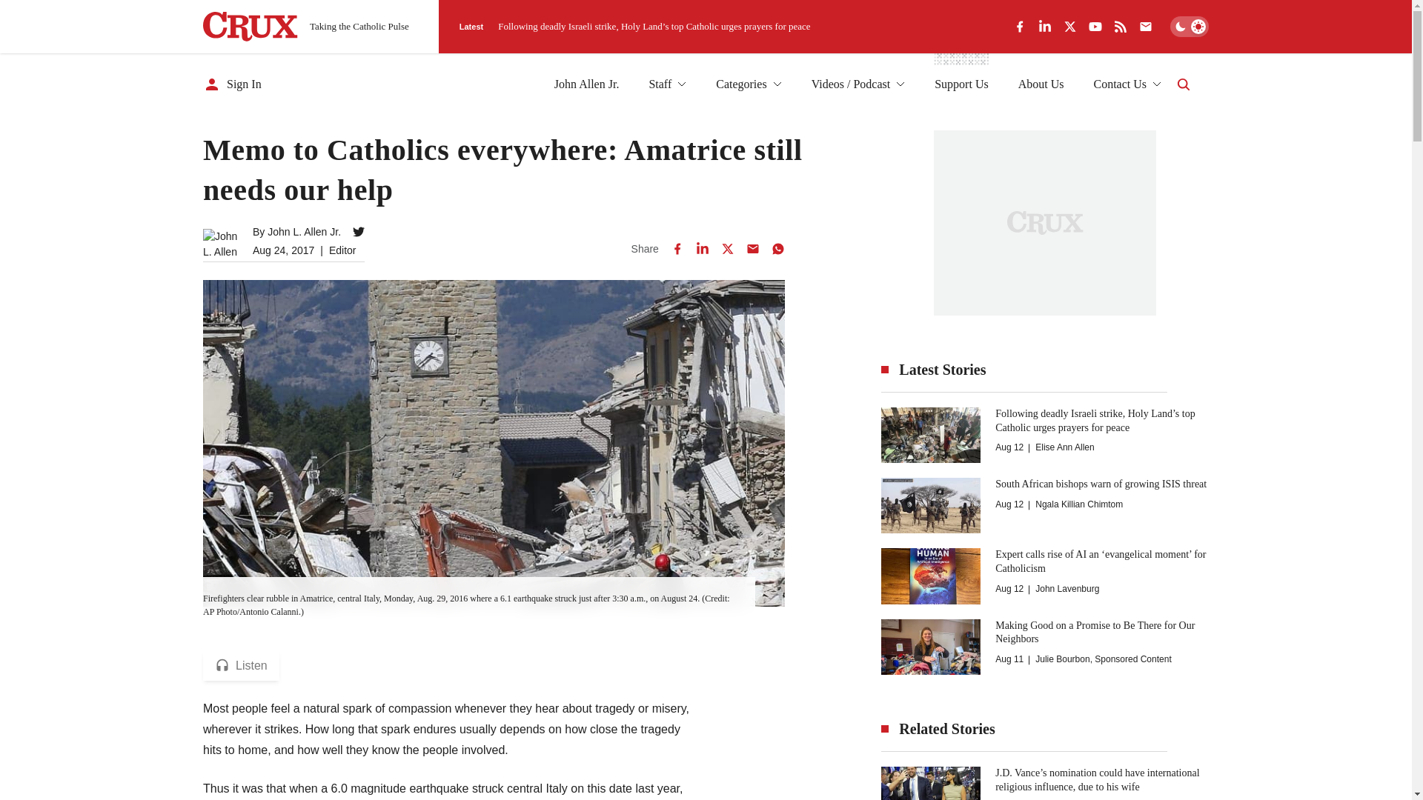  What do you see at coordinates (1127, 84) in the screenshot?
I see `Contact Us` at bounding box center [1127, 84].